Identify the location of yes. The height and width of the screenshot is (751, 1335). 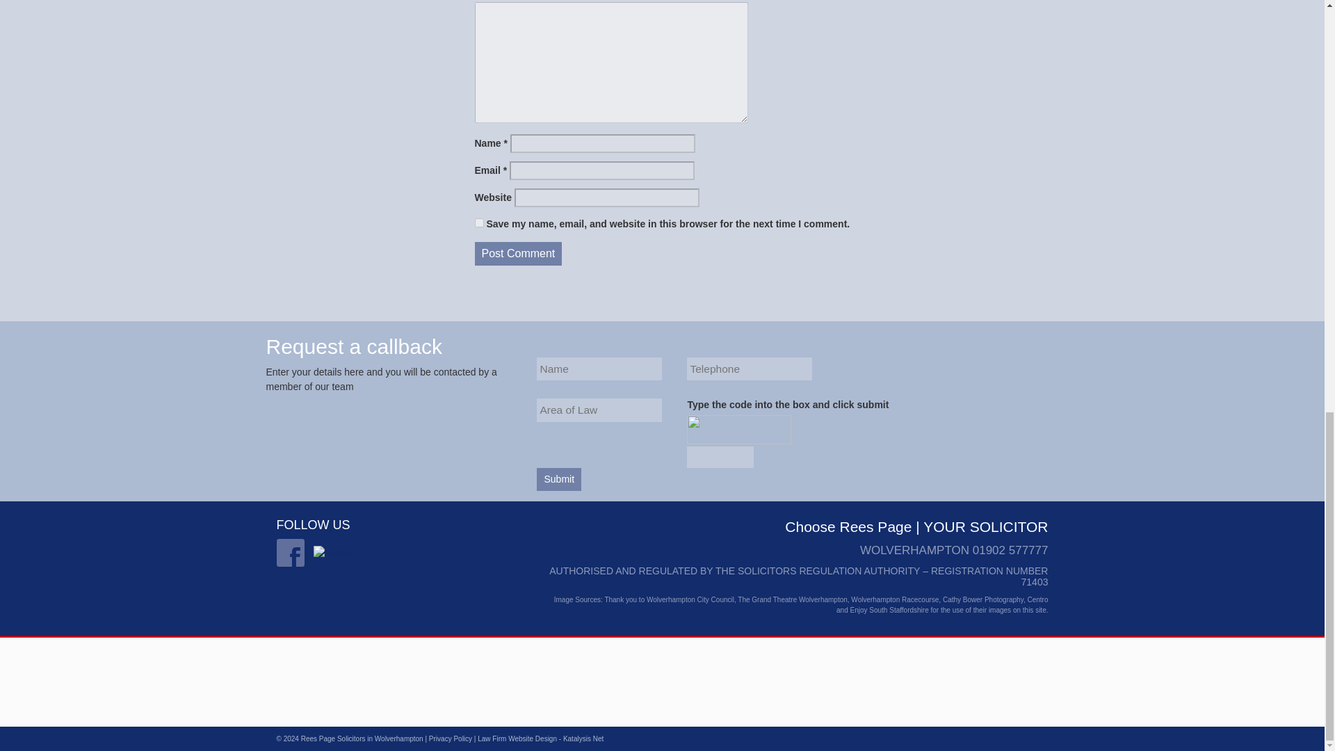
(478, 223).